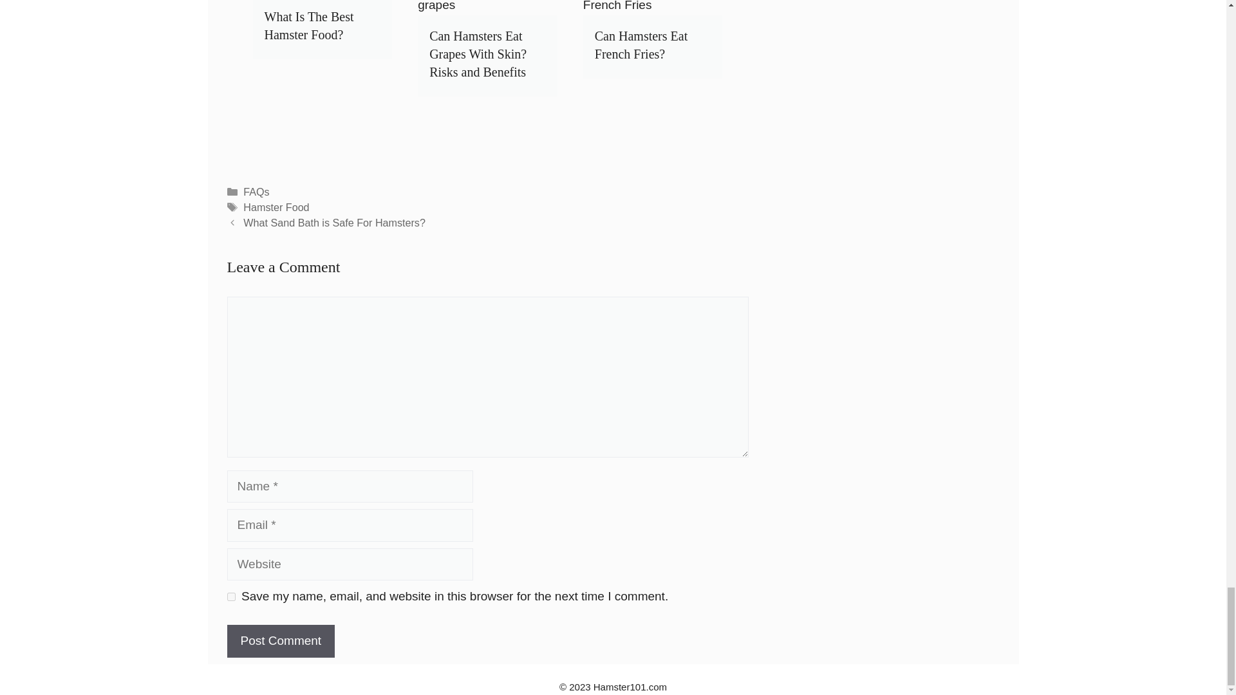 The image size is (1236, 695). Describe the element at coordinates (256, 192) in the screenshot. I see `FAQs` at that location.